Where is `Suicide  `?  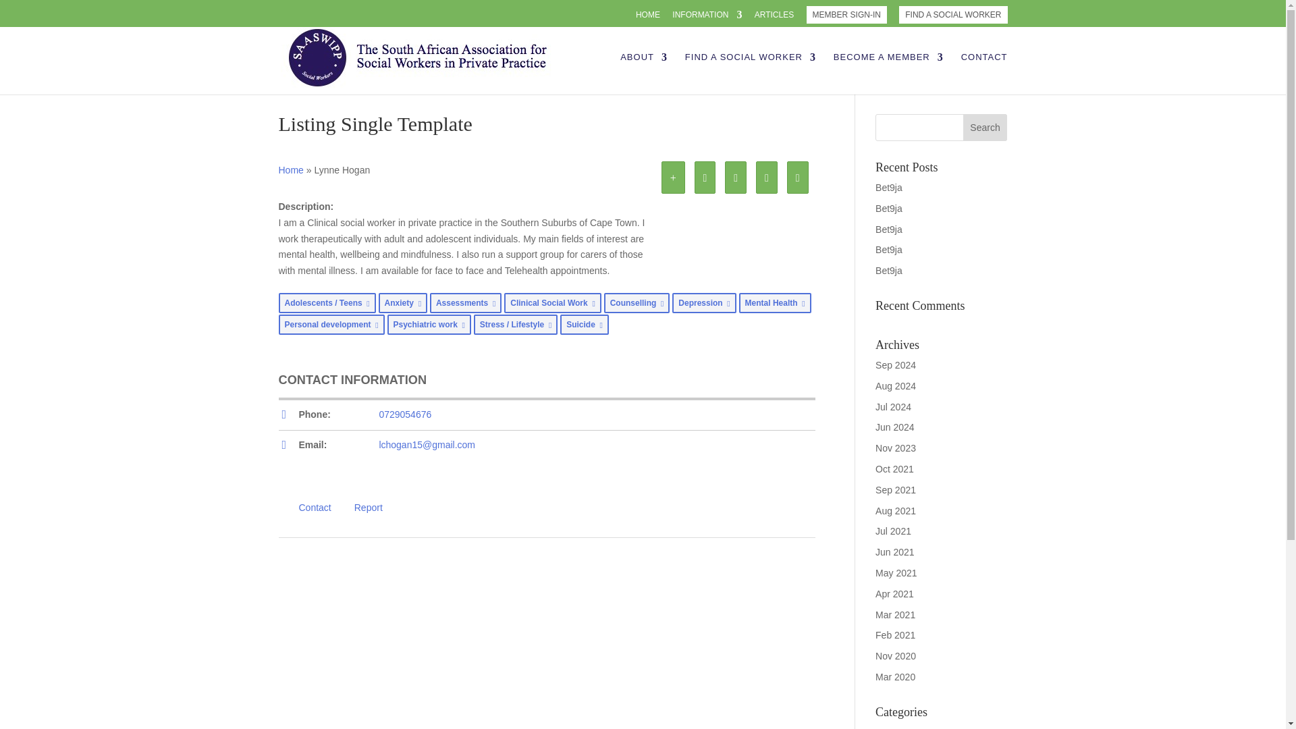 Suicide   is located at coordinates (585, 324).